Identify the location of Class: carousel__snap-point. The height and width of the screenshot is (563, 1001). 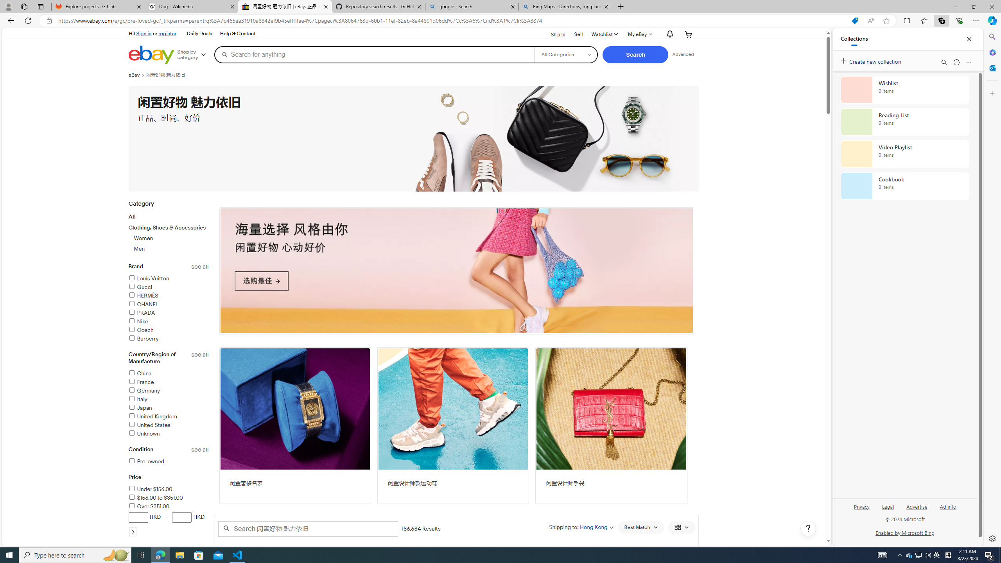
(456, 271).